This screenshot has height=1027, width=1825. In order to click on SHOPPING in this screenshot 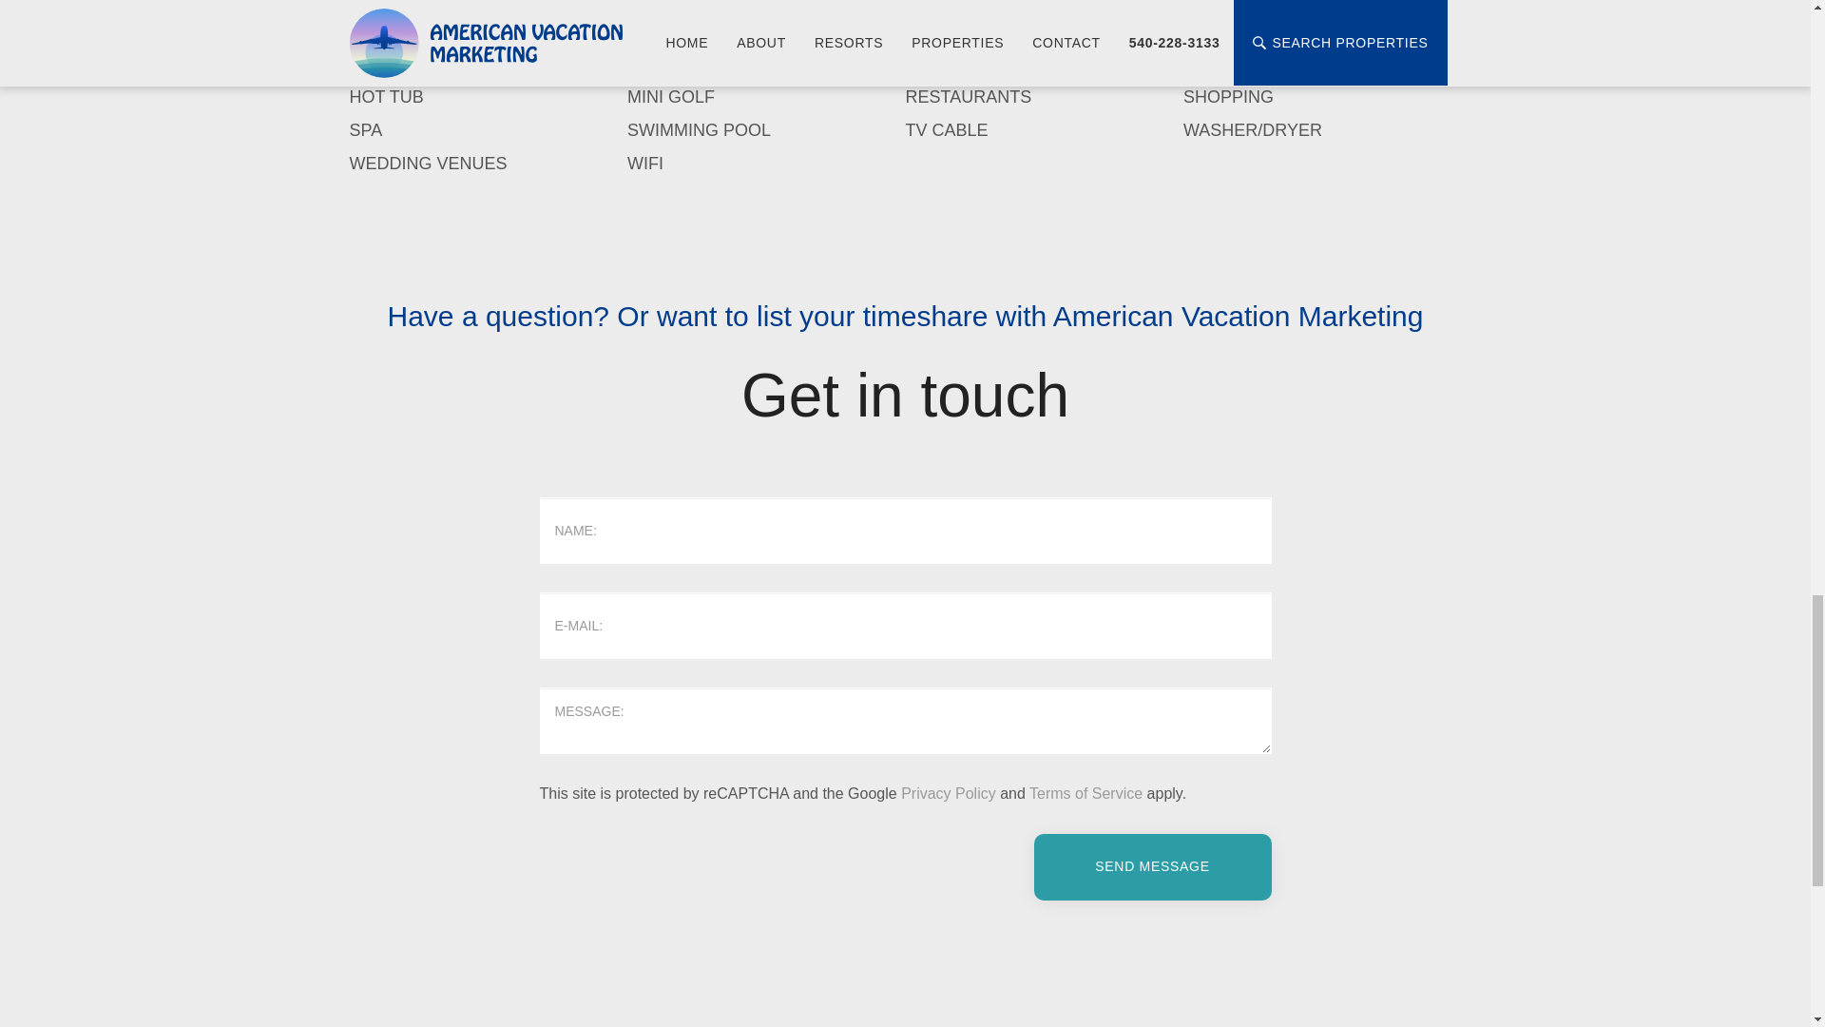, I will do `click(1228, 97)`.